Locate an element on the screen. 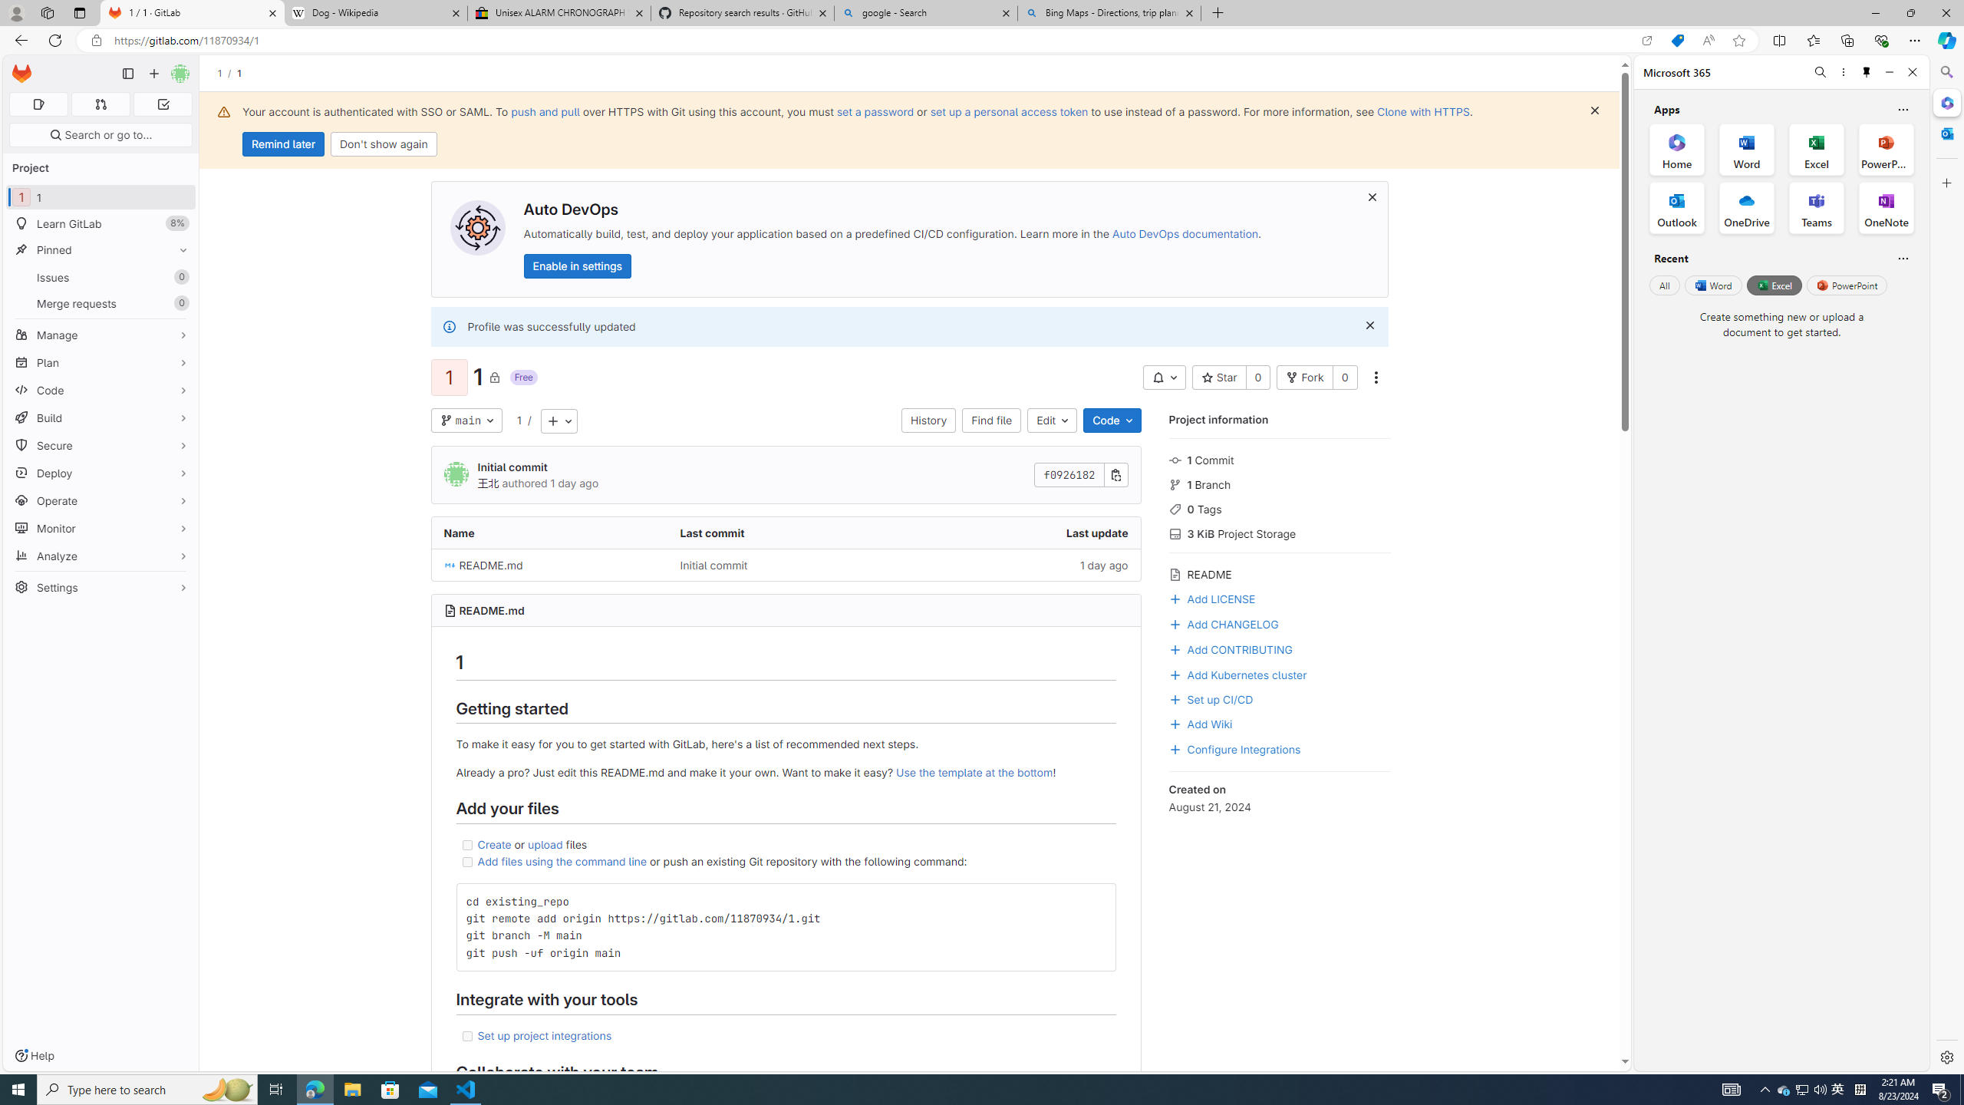 The image size is (1964, 1105). Create new... is located at coordinates (153, 74).